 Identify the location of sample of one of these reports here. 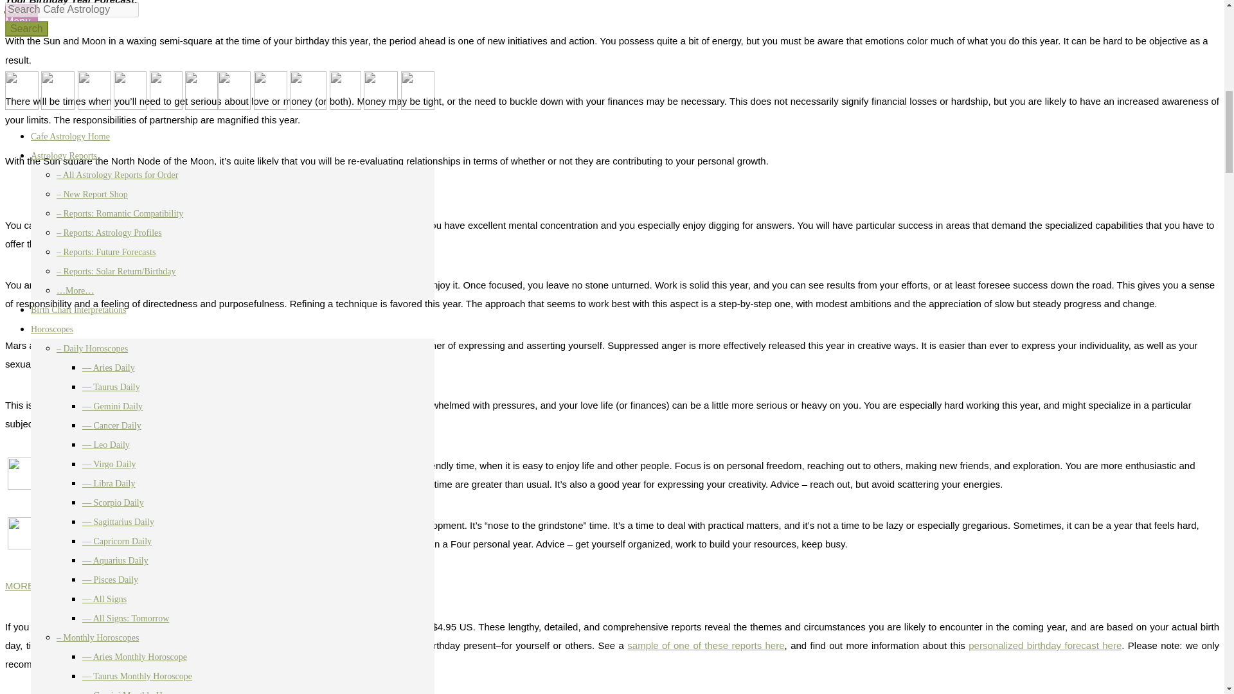
(705, 645).